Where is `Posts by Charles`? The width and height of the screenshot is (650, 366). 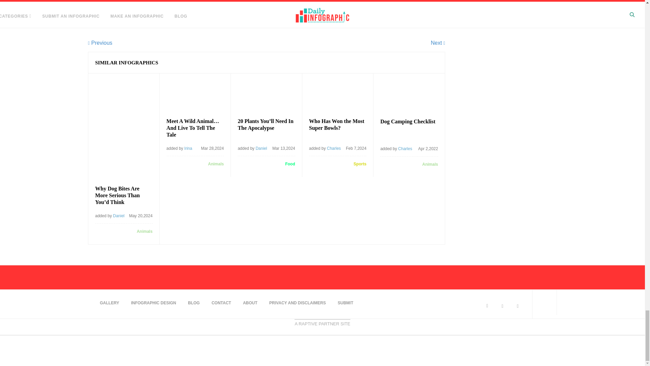
Posts by Charles is located at coordinates (405, 149).